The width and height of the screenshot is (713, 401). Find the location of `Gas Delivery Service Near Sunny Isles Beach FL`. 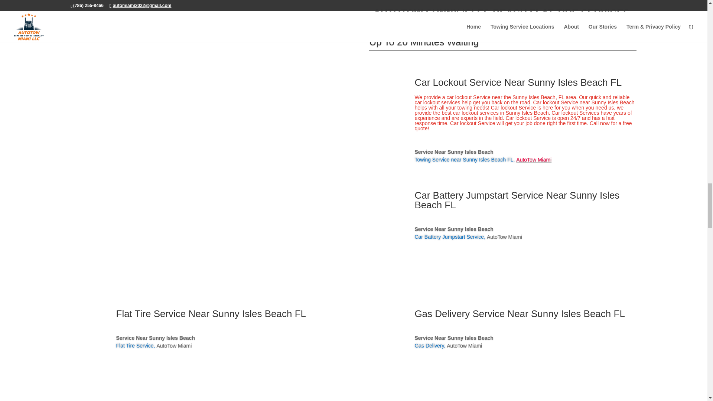

Gas Delivery Service Near Sunny Isles Beach FL is located at coordinates (519, 313).